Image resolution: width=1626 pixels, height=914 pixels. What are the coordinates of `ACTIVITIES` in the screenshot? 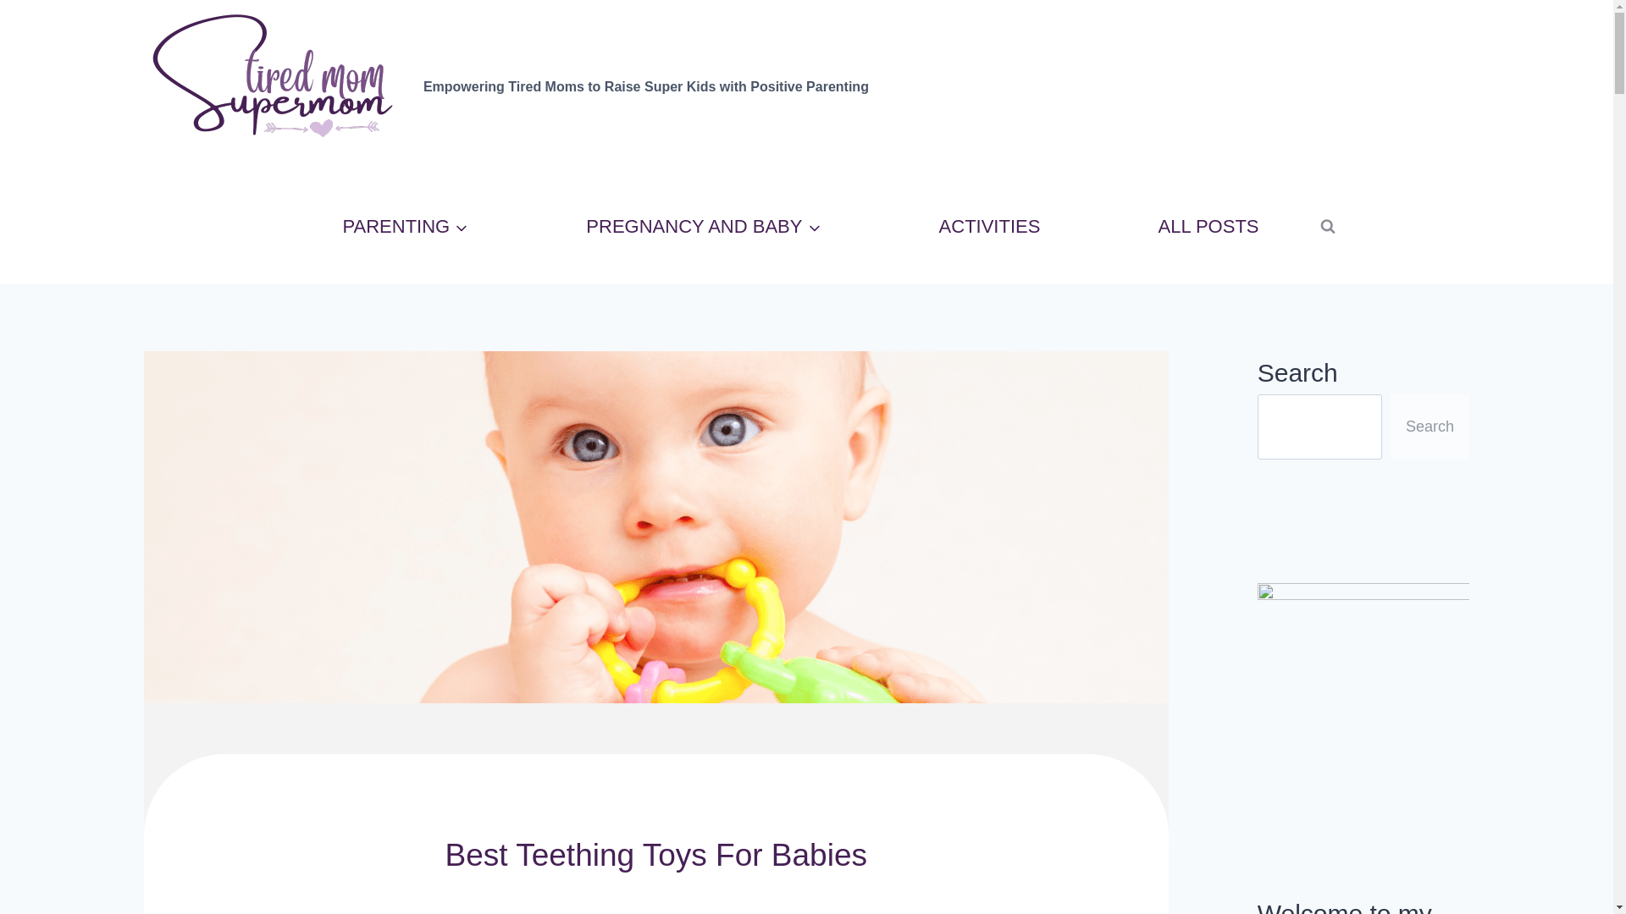 It's located at (989, 227).